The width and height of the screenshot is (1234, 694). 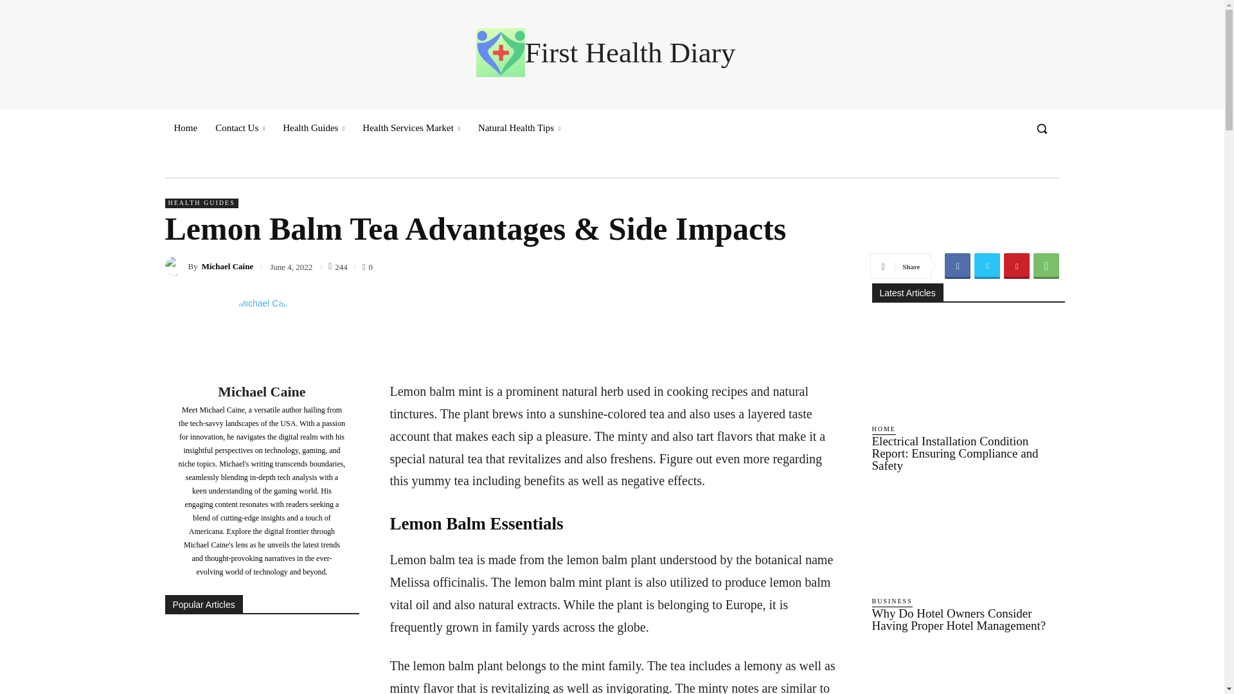 What do you see at coordinates (175, 265) in the screenshot?
I see `Michael Caine` at bounding box center [175, 265].